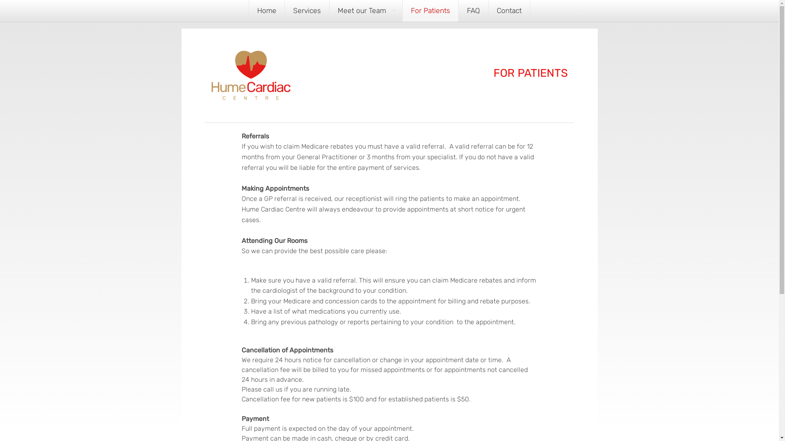  What do you see at coordinates (366, 49) in the screenshot?
I see `Support Staff` at bounding box center [366, 49].